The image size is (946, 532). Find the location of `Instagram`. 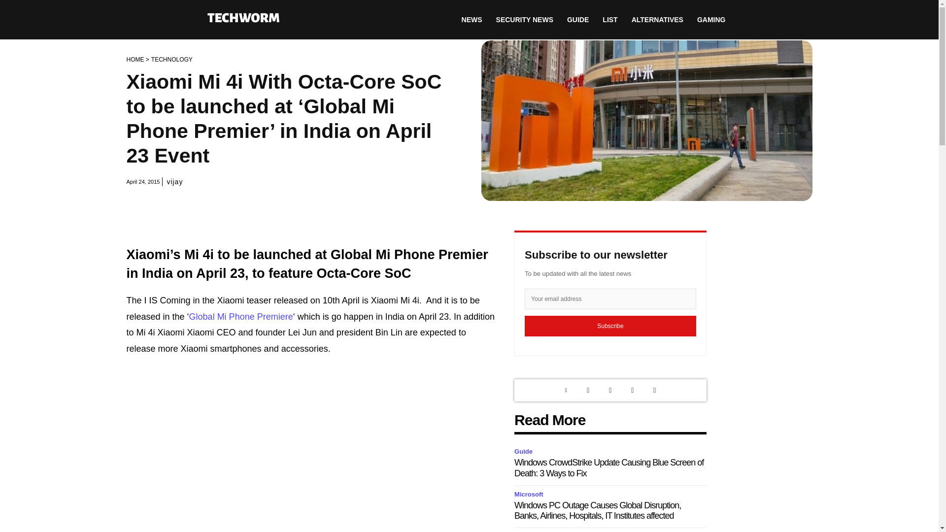

Instagram is located at coordinates (610, 390).